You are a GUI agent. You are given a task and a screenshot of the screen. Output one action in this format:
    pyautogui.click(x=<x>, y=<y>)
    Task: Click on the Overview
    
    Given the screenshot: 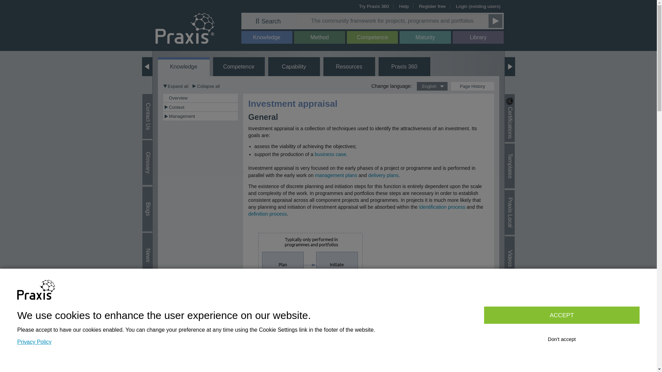 What is the action you would take?
    pyautogui.click(x=203, y=98)
    